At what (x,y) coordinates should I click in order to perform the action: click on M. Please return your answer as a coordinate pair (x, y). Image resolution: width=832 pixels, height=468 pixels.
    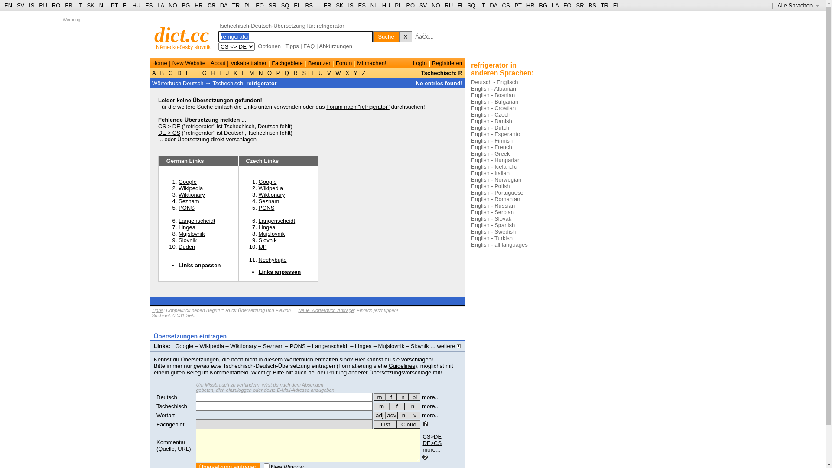
    Looking at the image, I should click on (252, 73).